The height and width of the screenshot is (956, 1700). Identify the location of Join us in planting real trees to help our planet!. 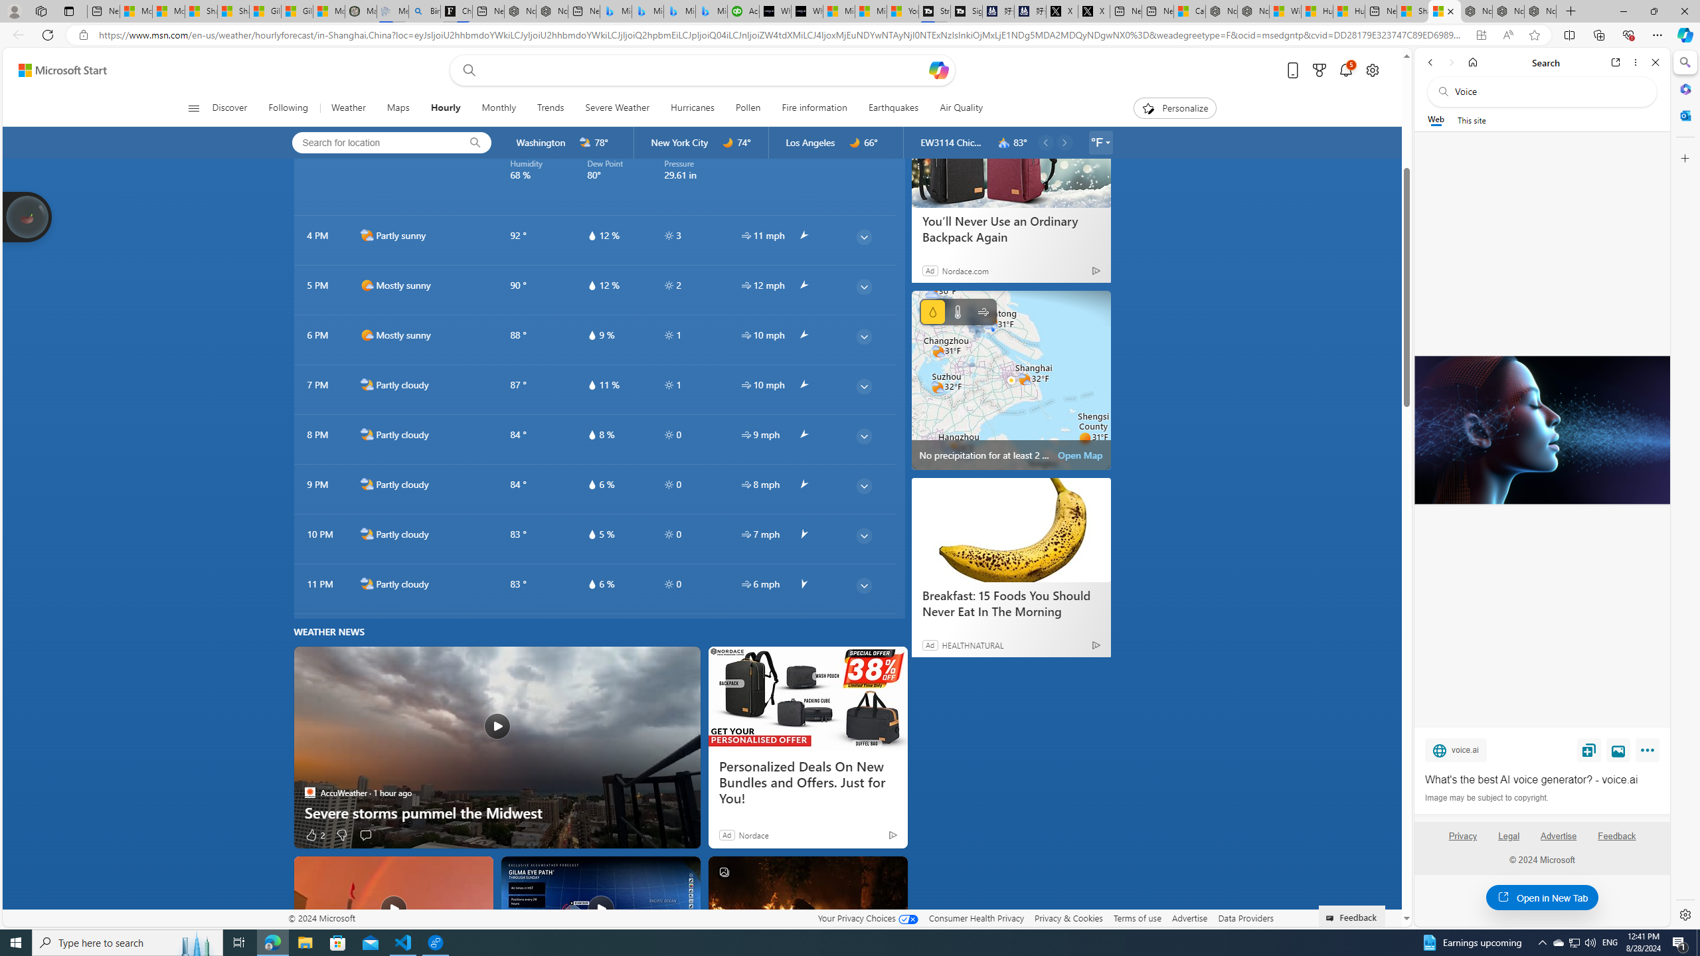
(28, 216).